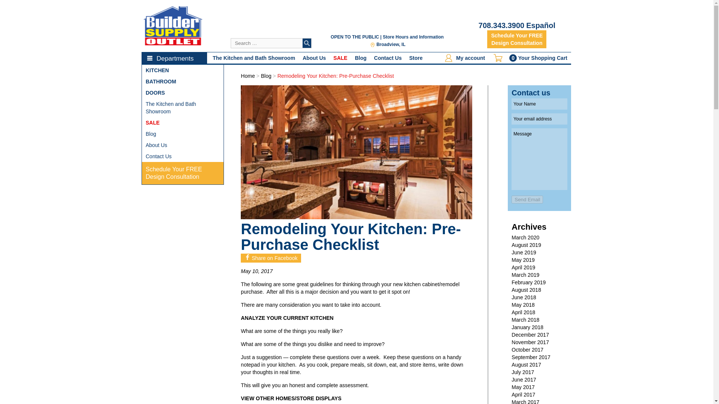 Image resolution: width=719 pixels, height=404 pixels. Describe the element at coordinates (527, 199) in the screenshot. I see `DOORS` at that location.